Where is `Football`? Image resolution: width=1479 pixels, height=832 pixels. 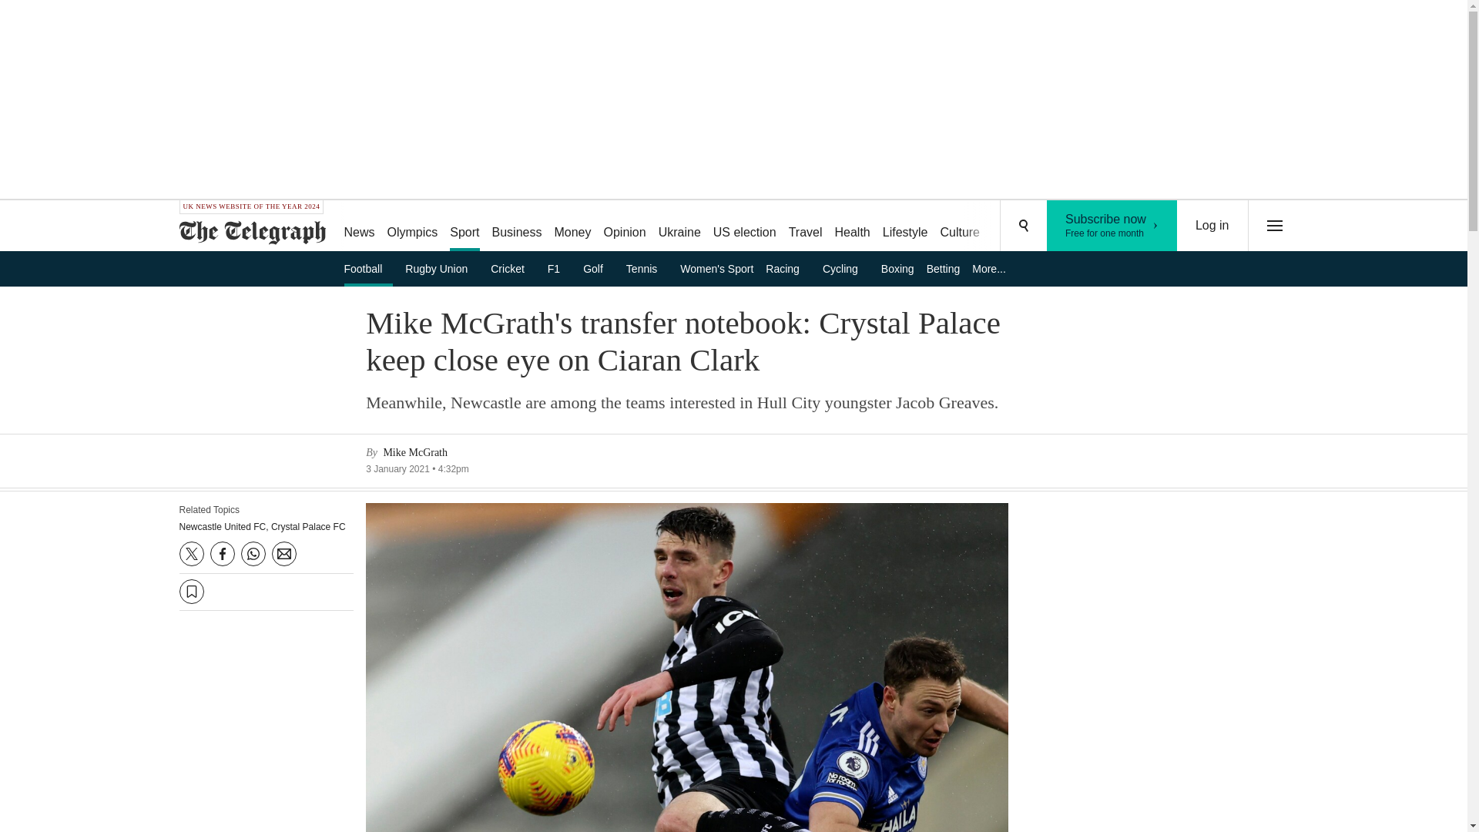
Football is located at coordinates (368, 268).